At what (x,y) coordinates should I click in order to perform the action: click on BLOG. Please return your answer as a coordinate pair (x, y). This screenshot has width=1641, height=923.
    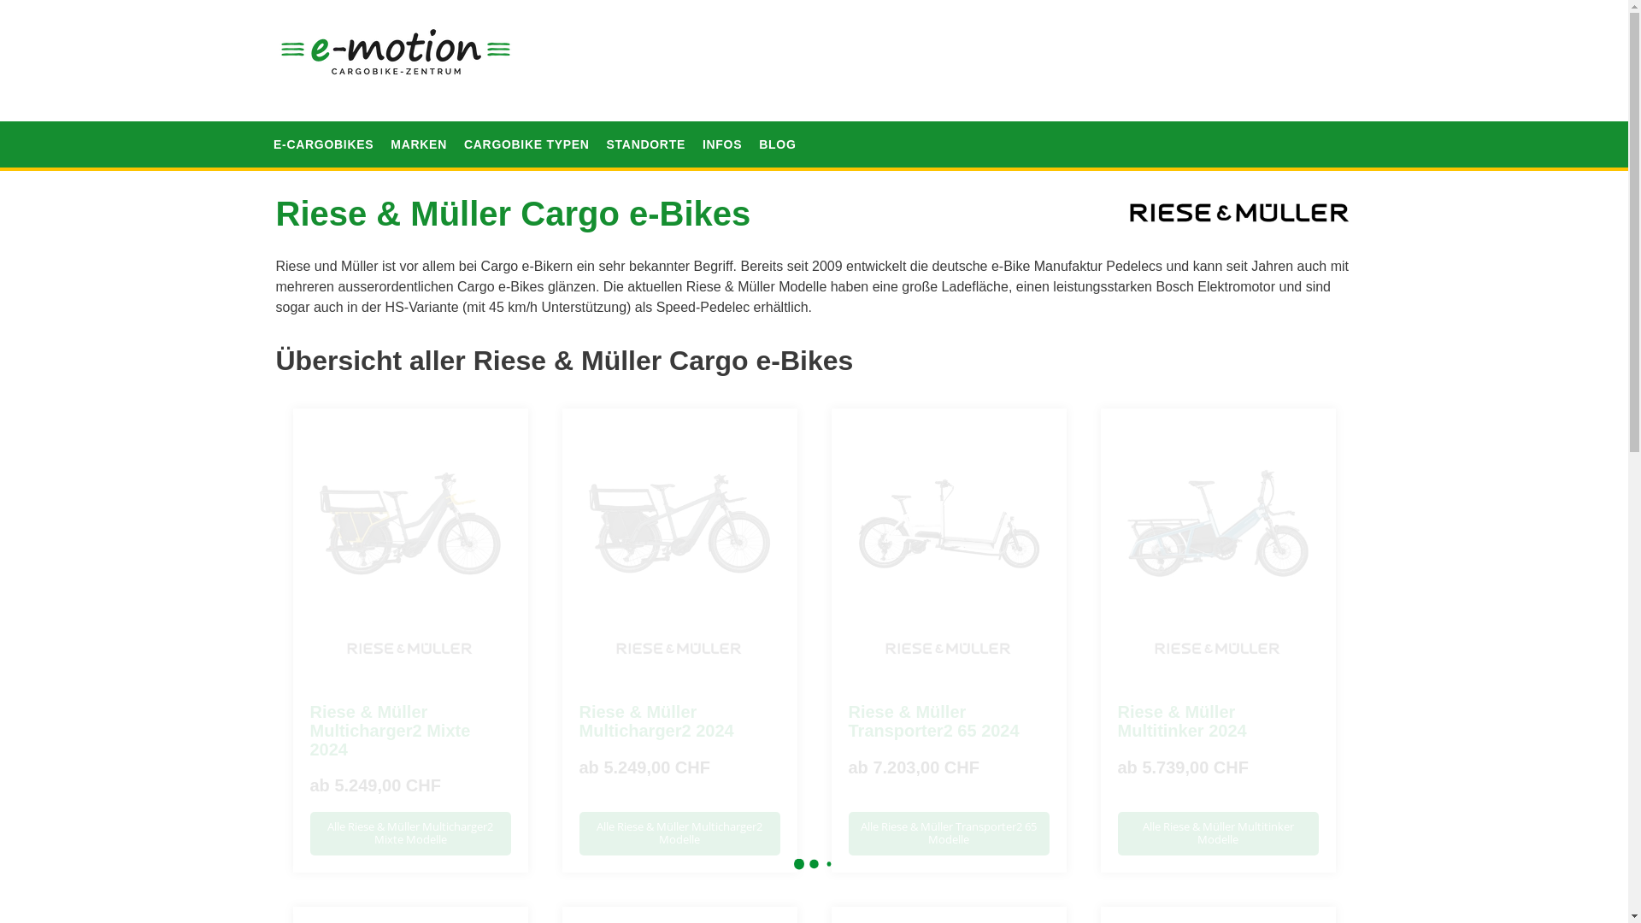
    Looking at the image, I should click on (778, 121).